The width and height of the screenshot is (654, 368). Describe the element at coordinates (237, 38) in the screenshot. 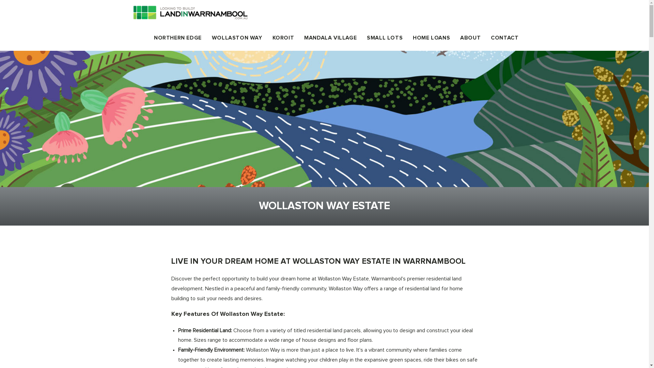

I see `WOLLASTON WAY` at that location.